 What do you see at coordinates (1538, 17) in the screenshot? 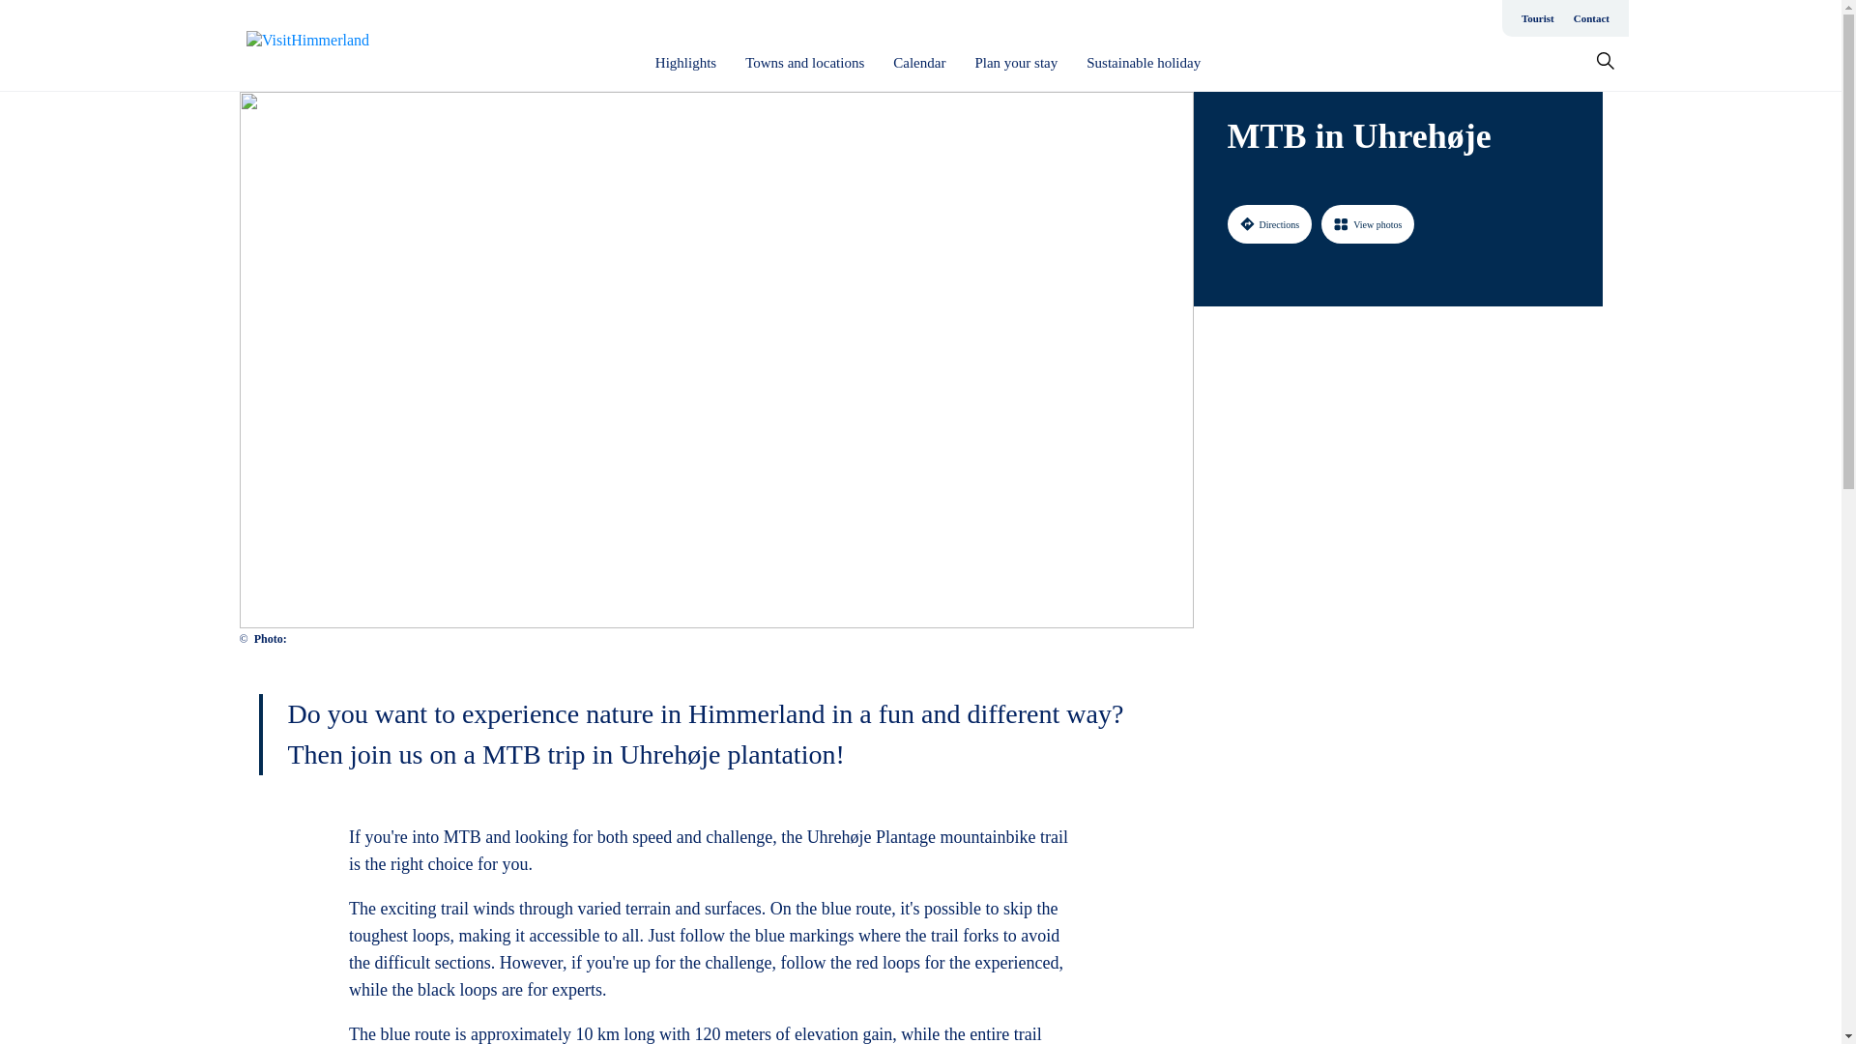
I see `Tourist` at bounding box center [1538, 17].